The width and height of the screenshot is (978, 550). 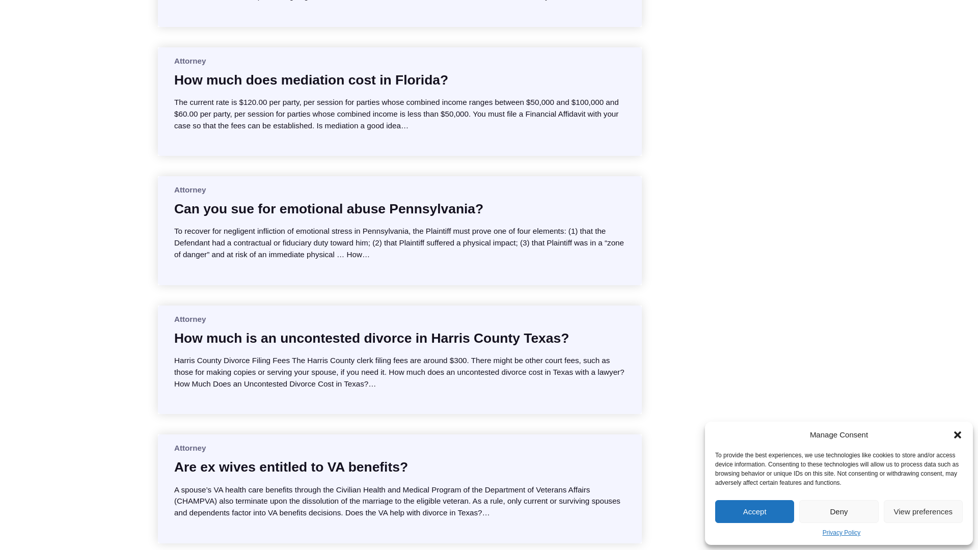 I want to click on Attorney, so click(x=189, y=447).